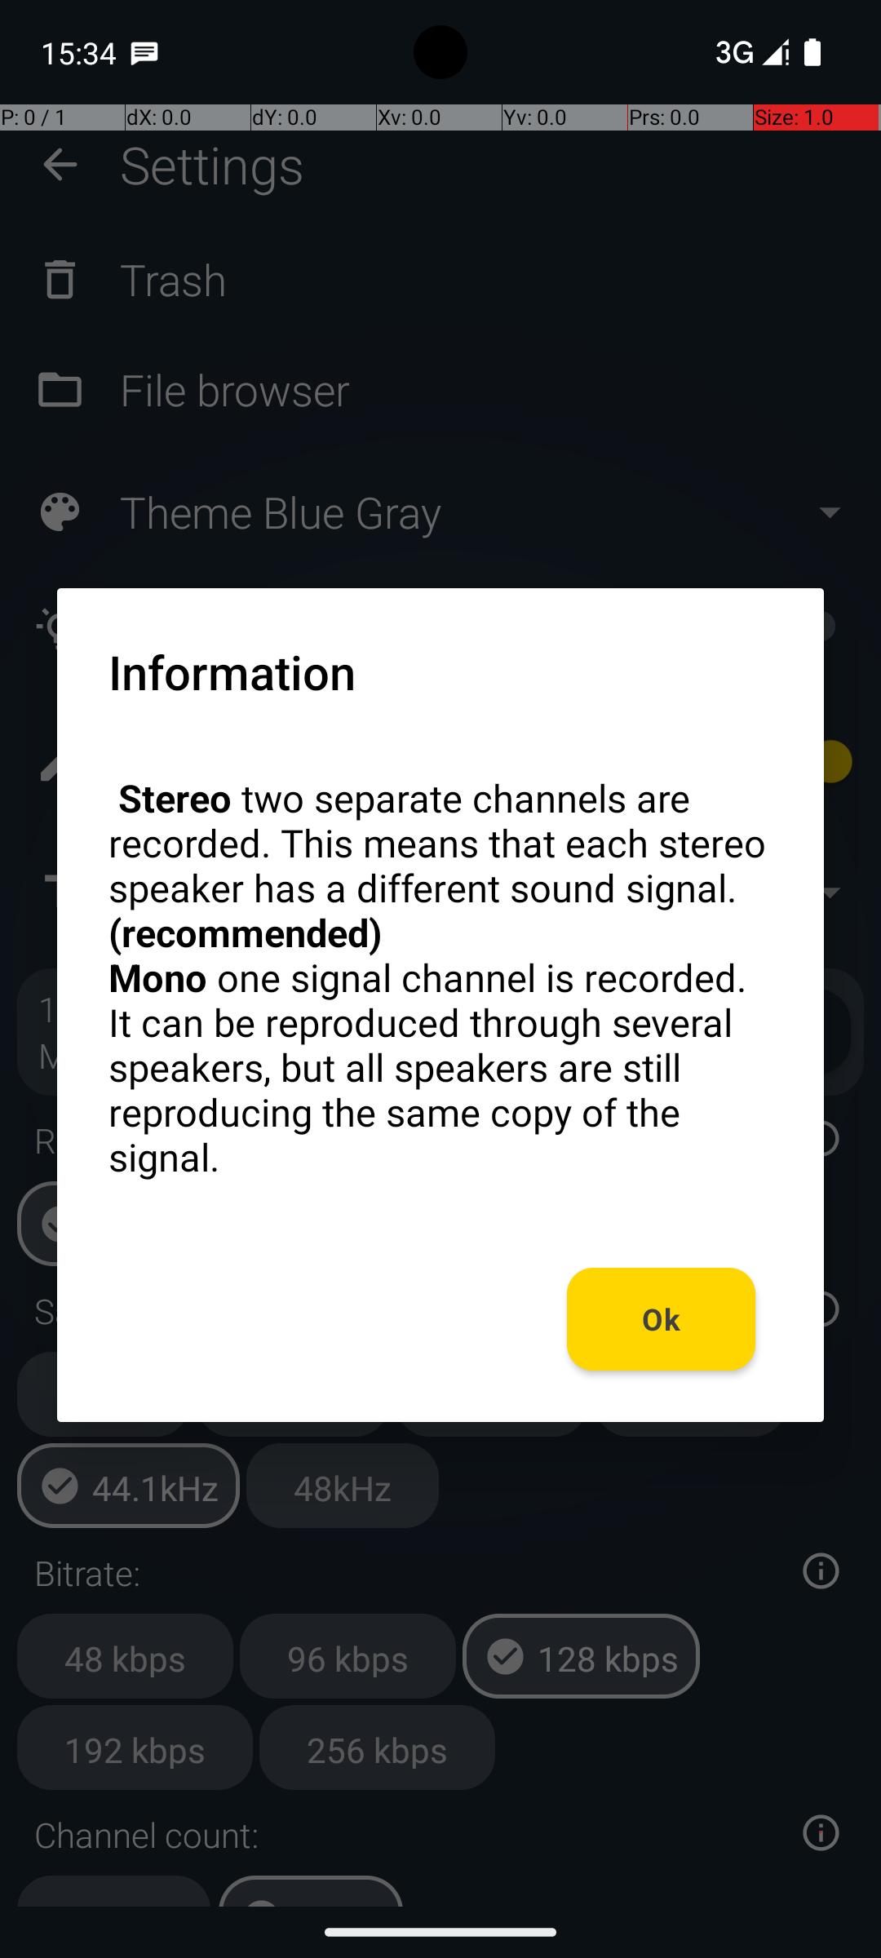 The width and height of the screenshot is (881, 1958). I want to click on Phone signal full., so click(749, 52).